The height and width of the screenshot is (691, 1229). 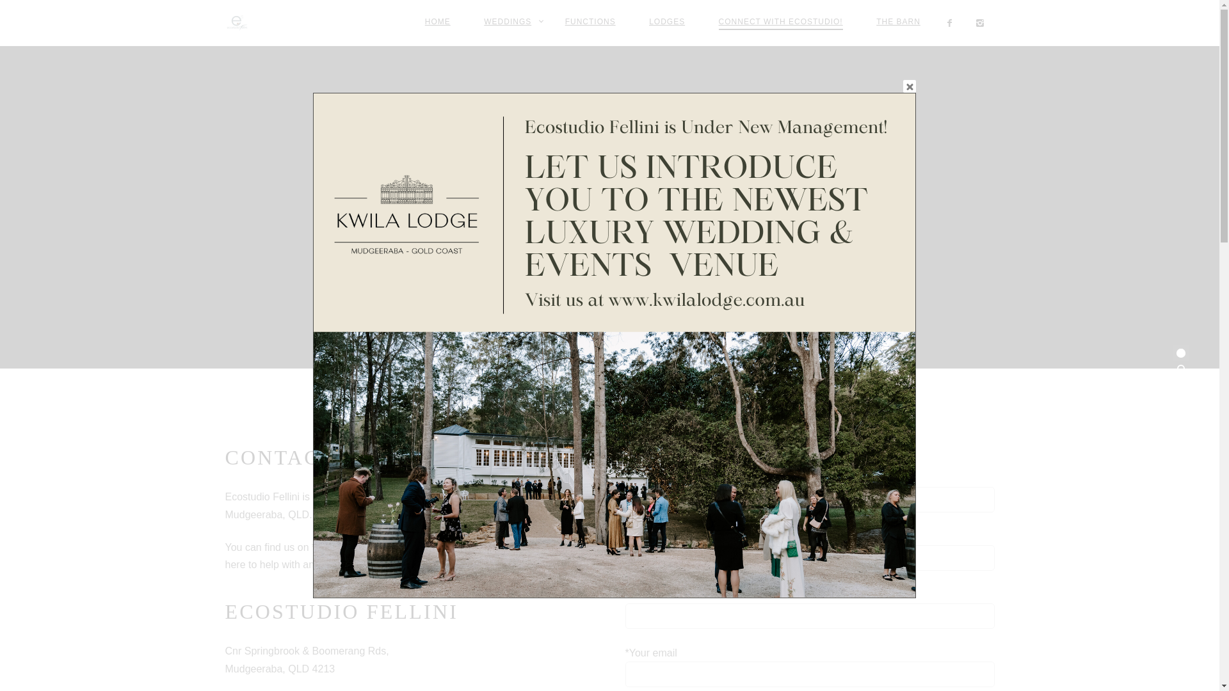 I want to click on HOME, so click(x=438, y=22).